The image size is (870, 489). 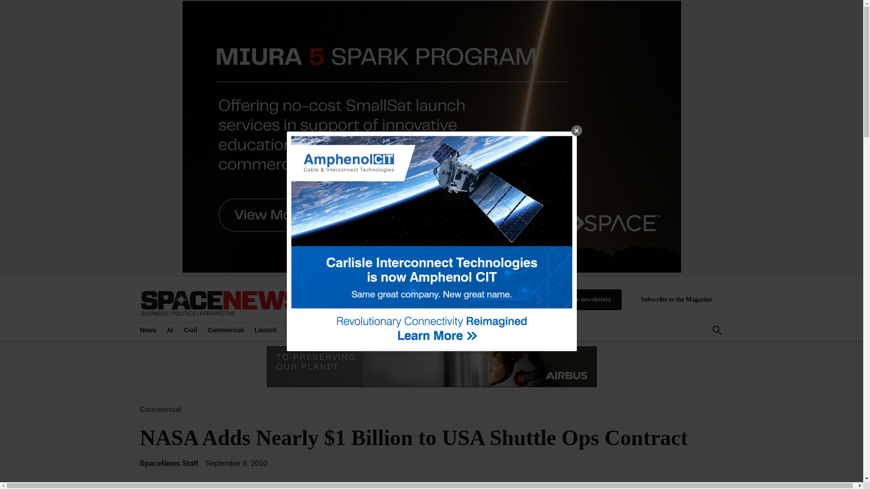 I want to click on Sign up for our newsletters, so click(x=575, y=300).